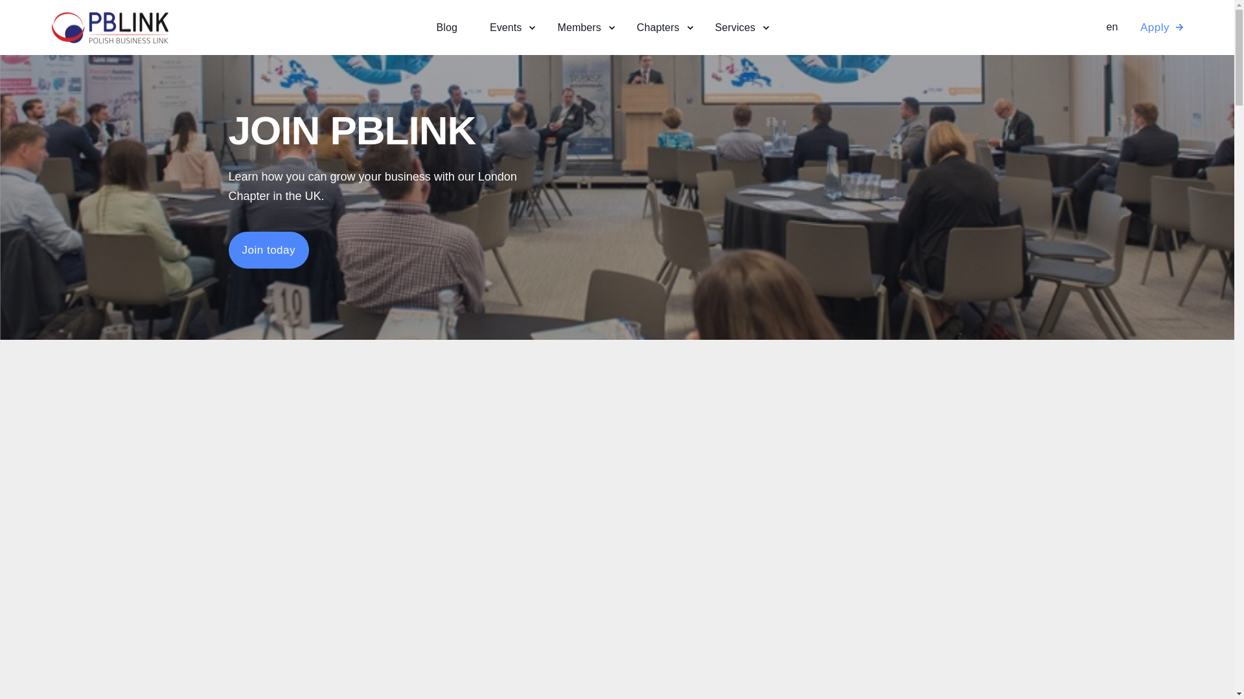 This screenshot has height=699, width=1244. I want to click on Chapters, so click(660, 28).